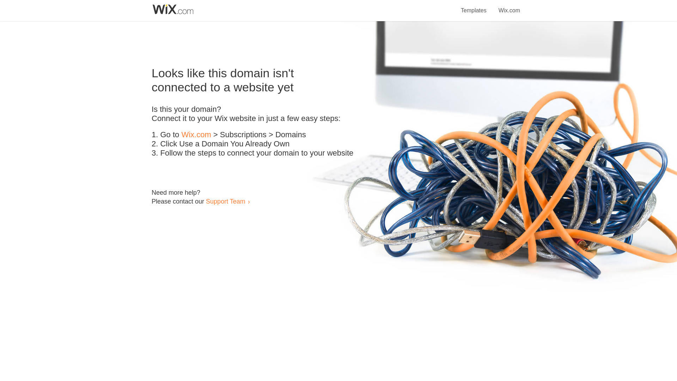  I want to click on Templates, so click(474, 6).